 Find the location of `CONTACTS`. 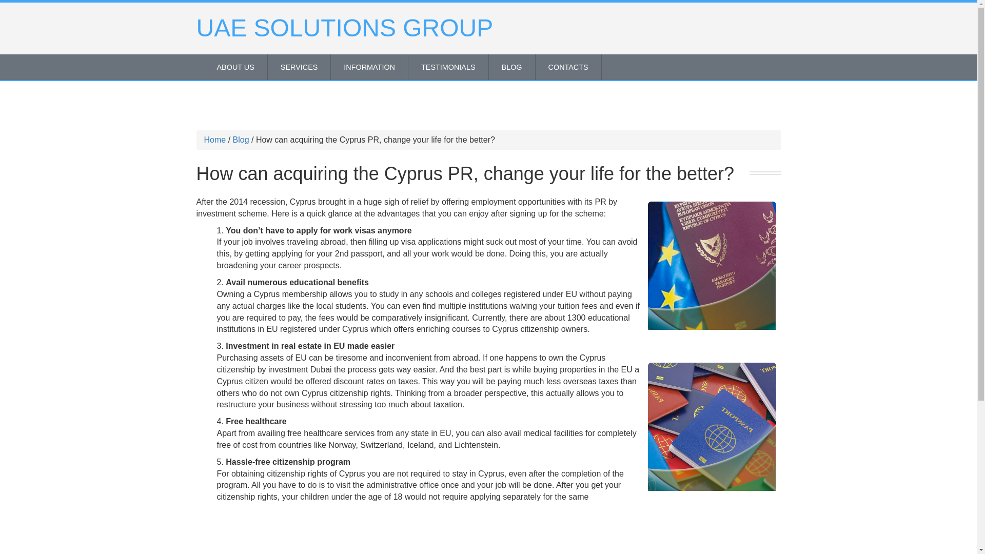

CONTACTS is located at coordinates (568, 67).